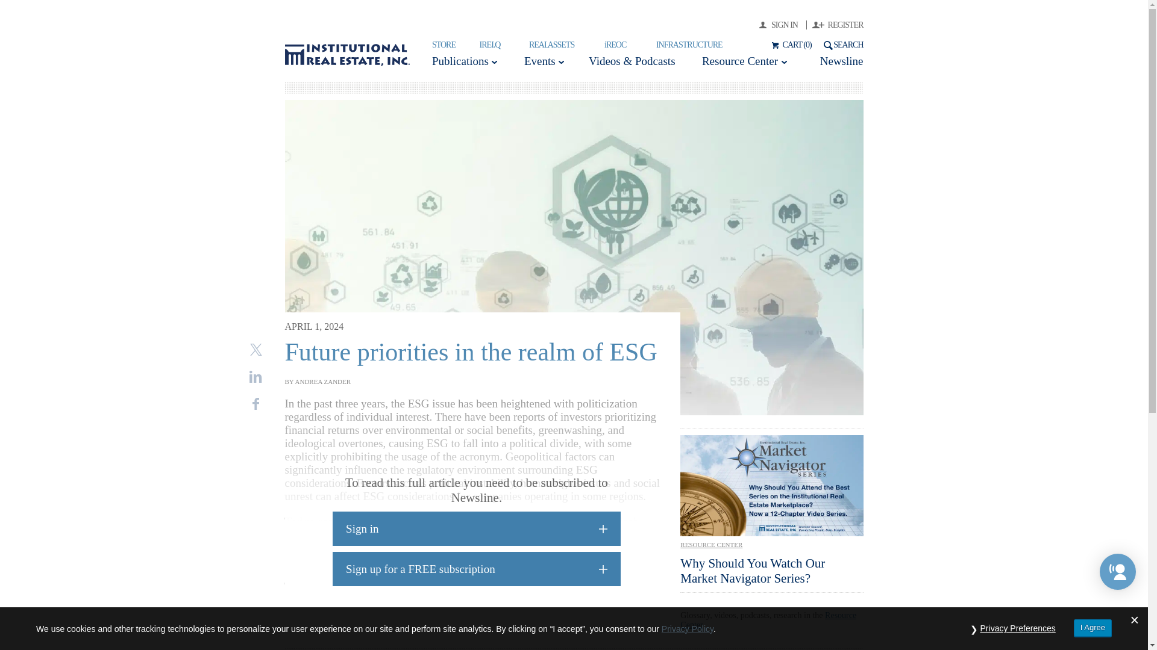 The image size is (1157, 650). I want to click on SIGN IN, so click(782, 24).